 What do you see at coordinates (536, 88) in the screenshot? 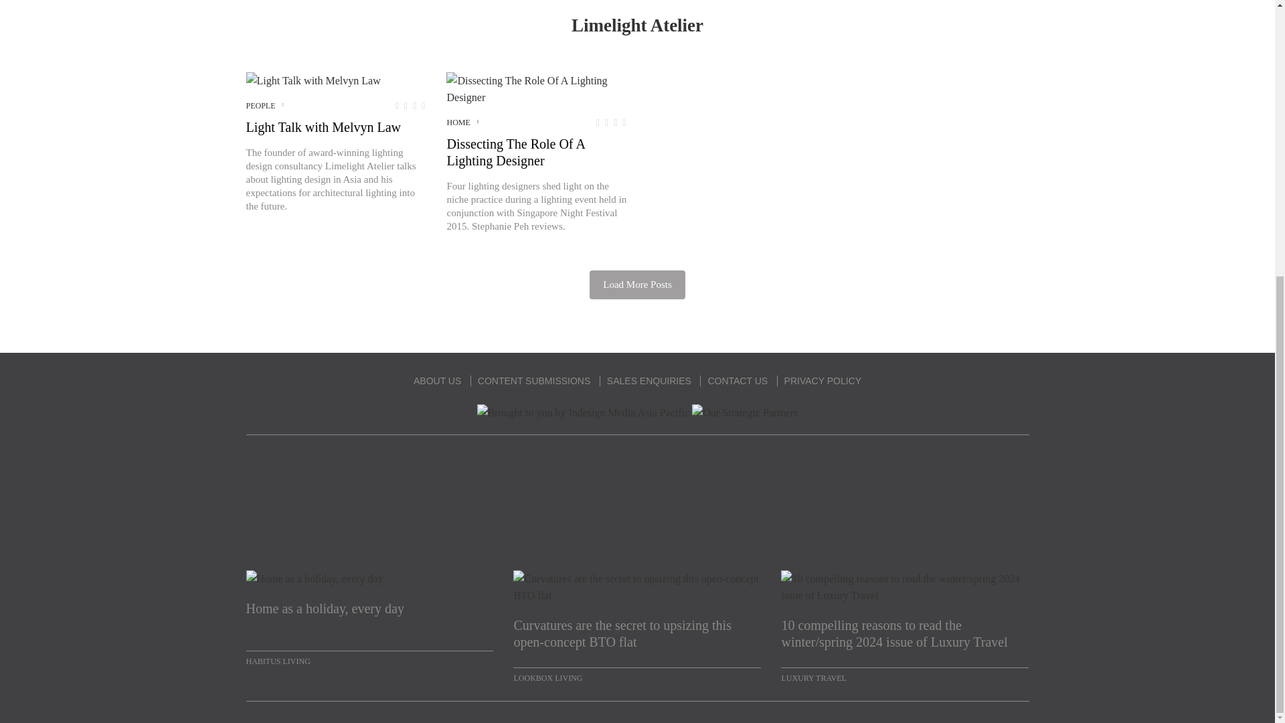
I see `Dissecting The Role Of A Lighting Designer` at bounding box center [536, 88].